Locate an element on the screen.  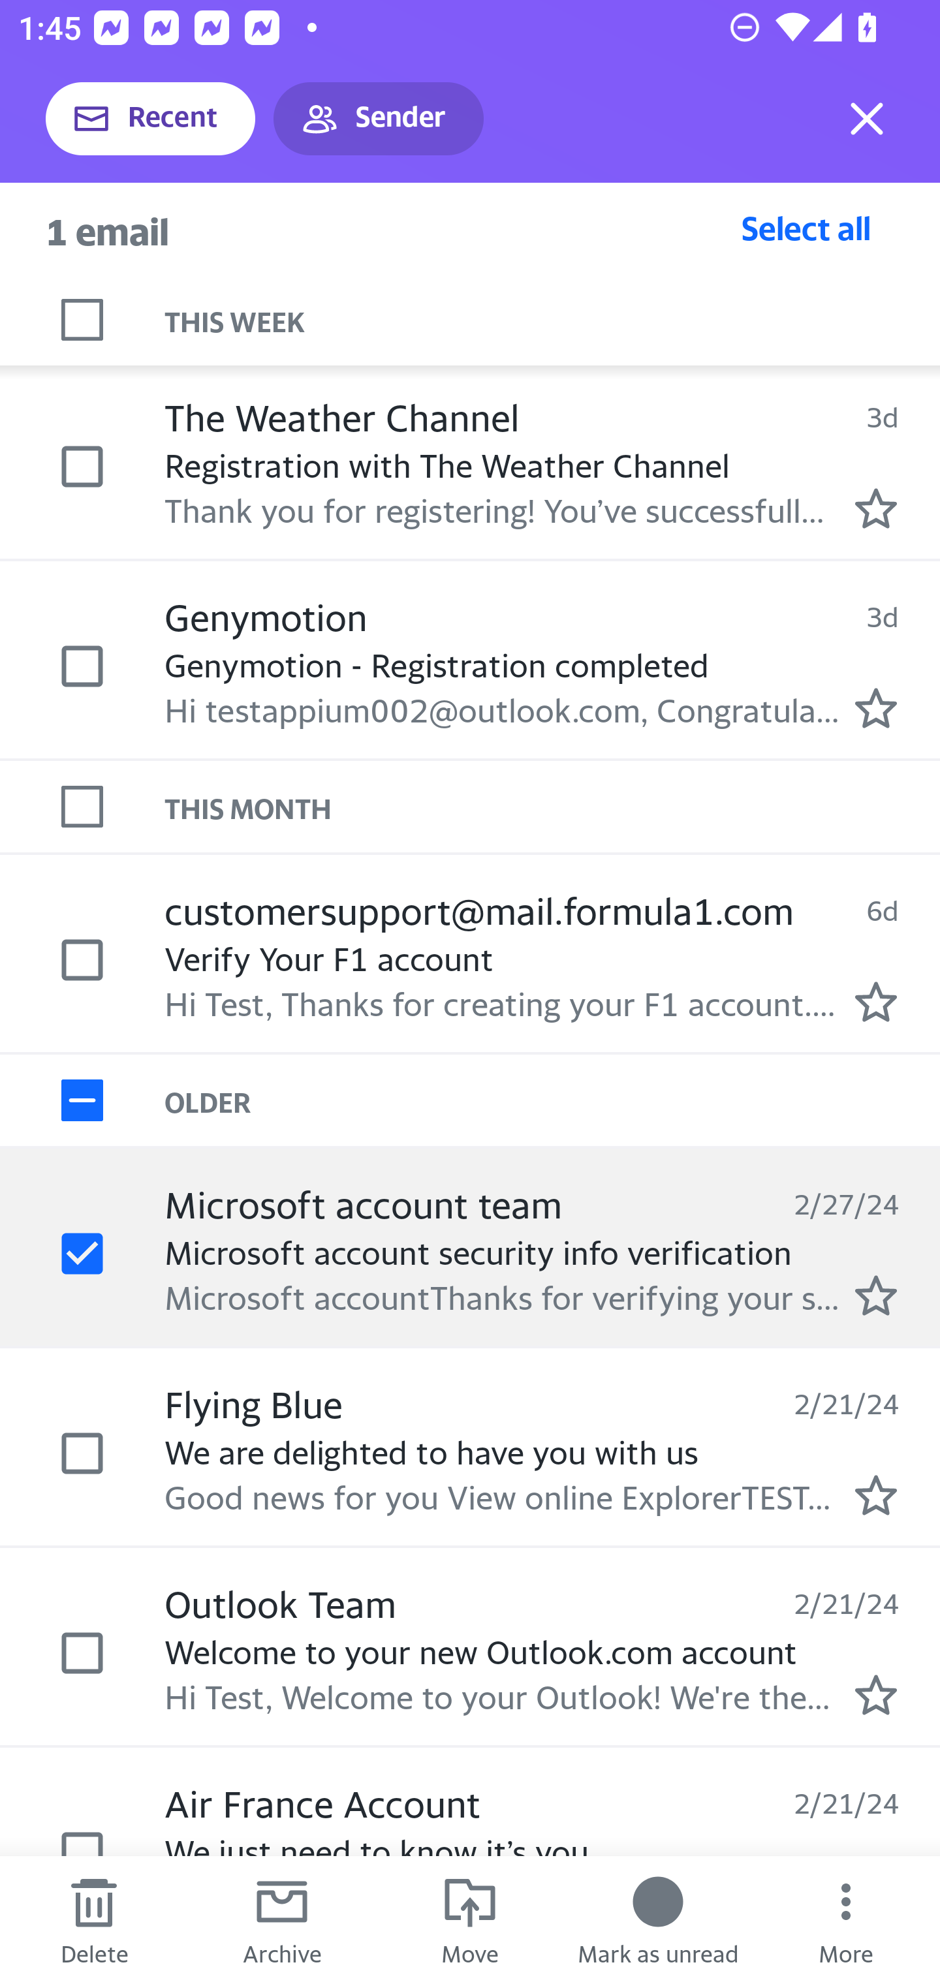
THIS MONTH is located at coordinates (552, 806).